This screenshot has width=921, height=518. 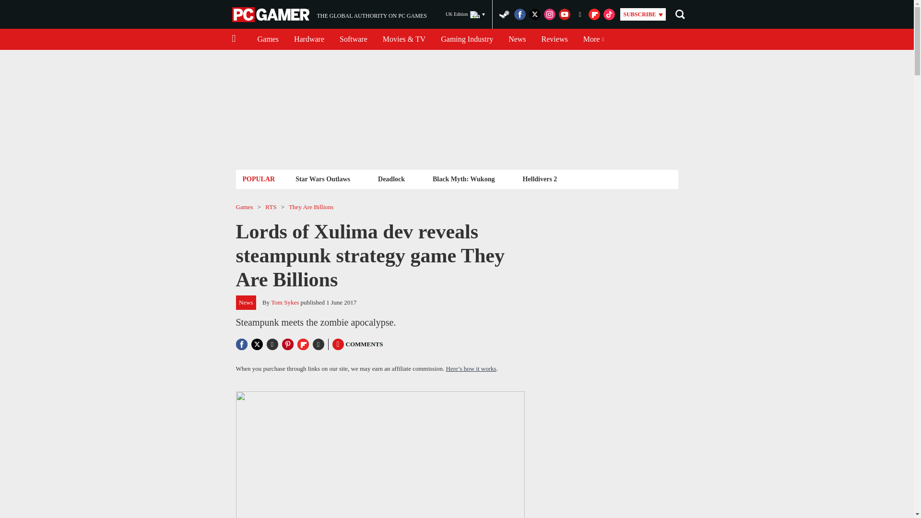 What do you see at coordinates (555, 39) in the screenshot?
I see `Reviews` at bounding box center [555, 39].